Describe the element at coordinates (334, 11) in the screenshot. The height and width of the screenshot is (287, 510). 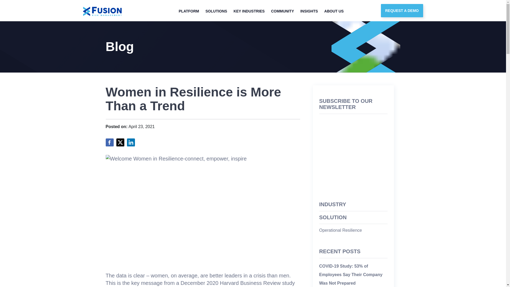
I see `ABOUT US` at that location.